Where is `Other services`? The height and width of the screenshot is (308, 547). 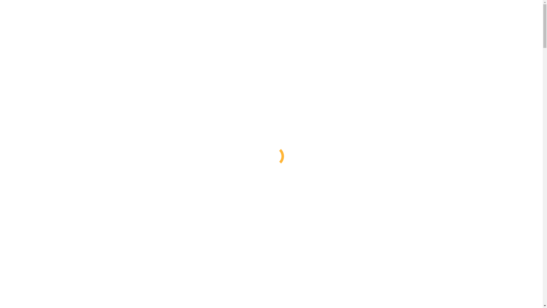 Other services is located at coordinates (38, 204).